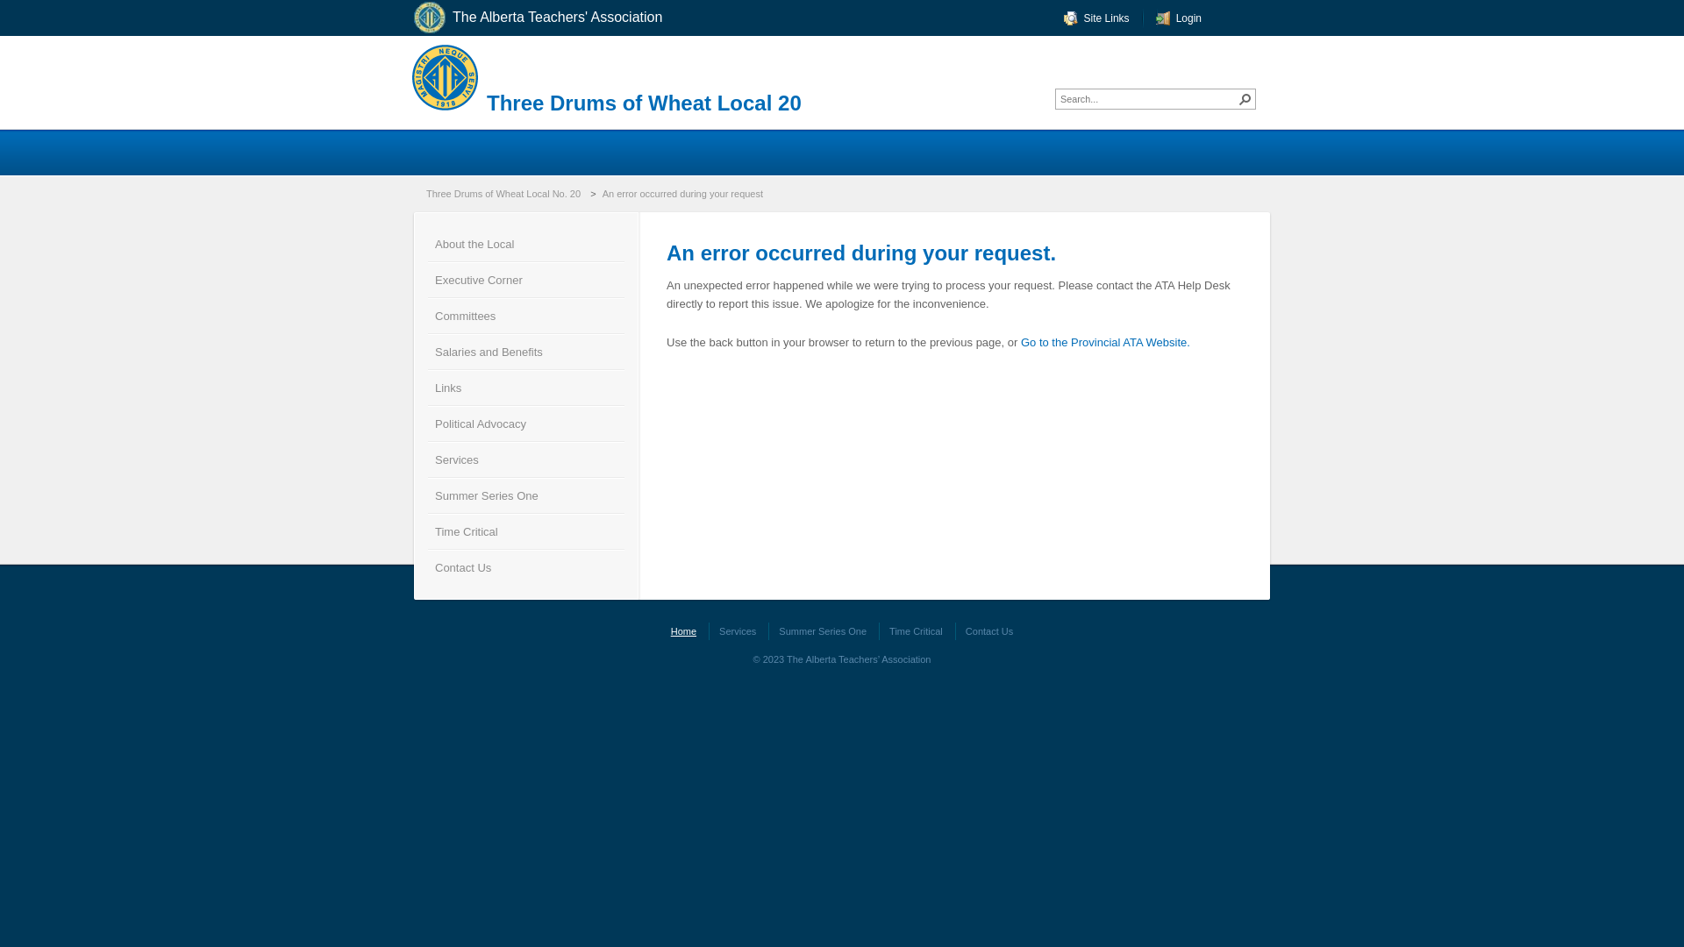 This screenshot has width=1684, height=947. What do you see at coordinates (684, 631) in the screenshot?
I see `Home` at bounding box center [684, 631].